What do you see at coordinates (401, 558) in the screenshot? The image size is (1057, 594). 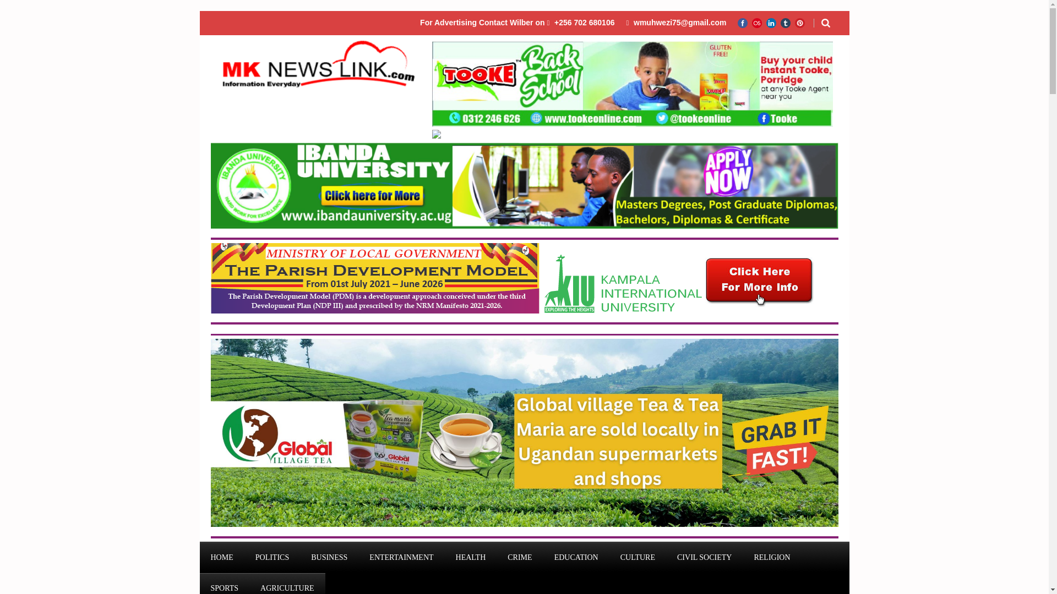 I see `ENTERTAINMENT` at bounding box center [401, 558].